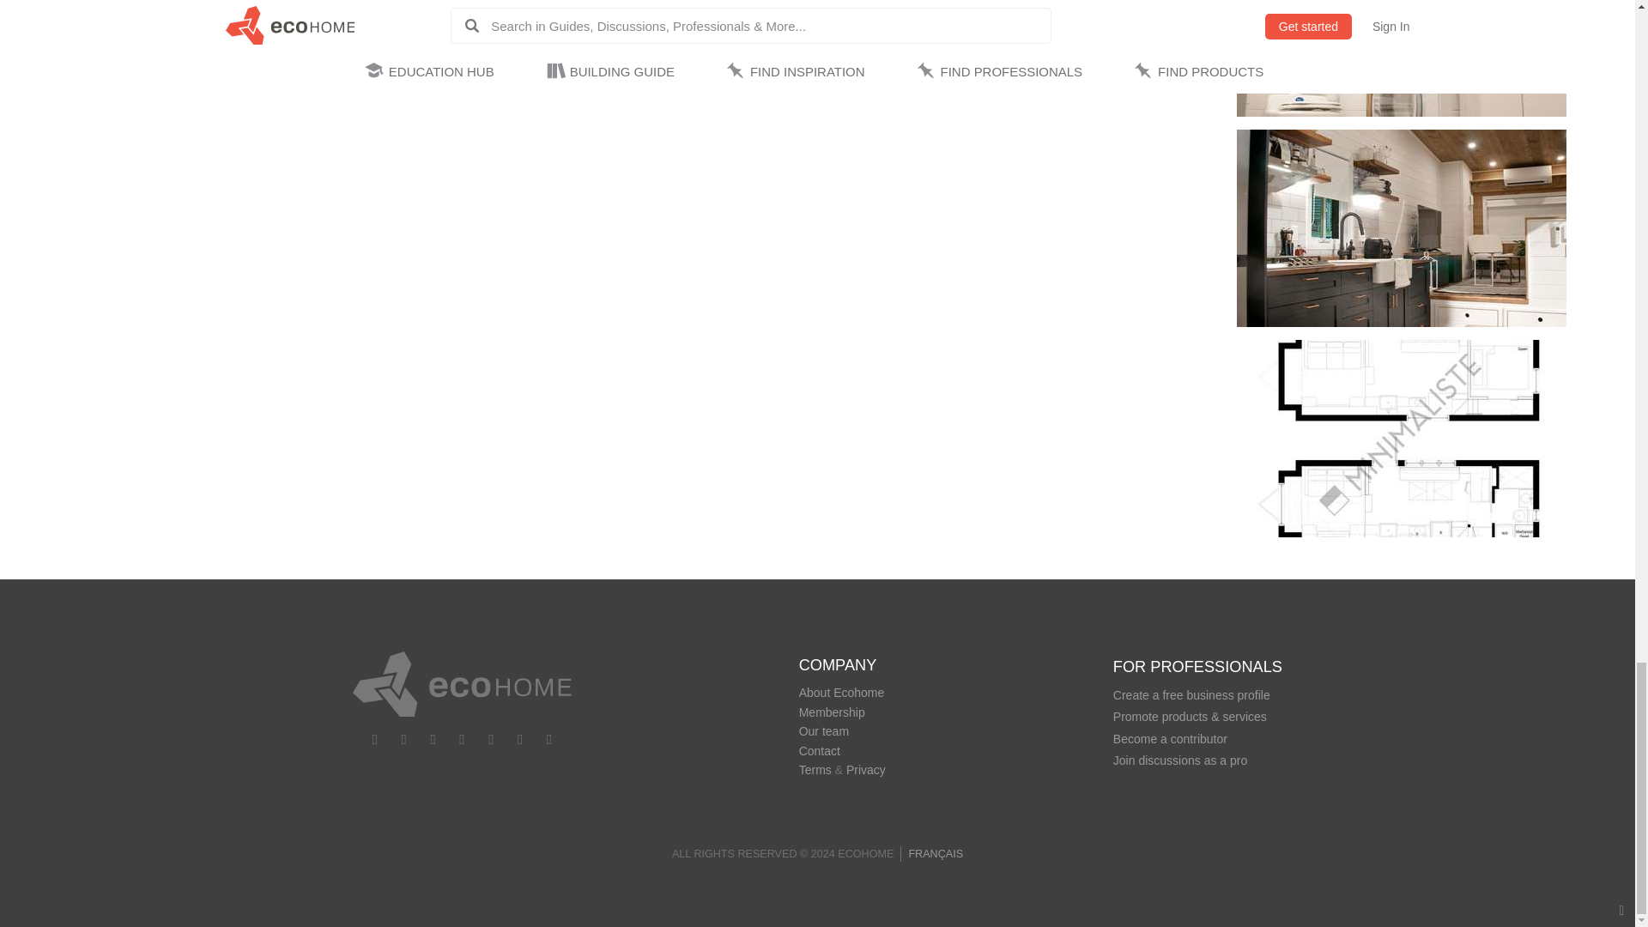 This screenshot has width=1648, height=927. I want to click on Pinterest, so click(520, 736).